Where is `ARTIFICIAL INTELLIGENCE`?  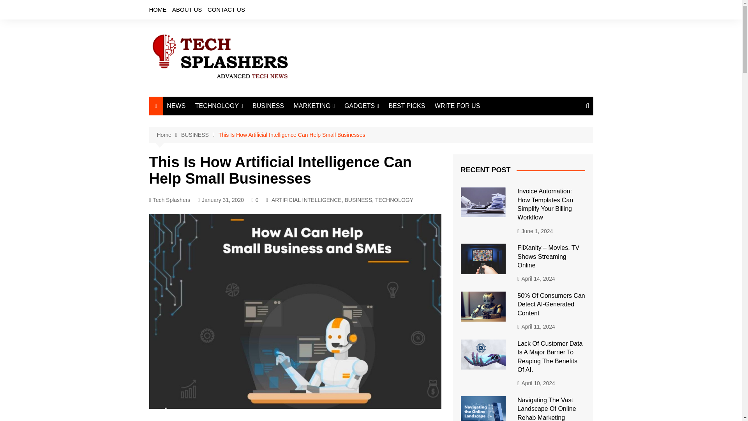 ARTIFICIAL INTELLIGENCE is located at coordinates (234, 125).